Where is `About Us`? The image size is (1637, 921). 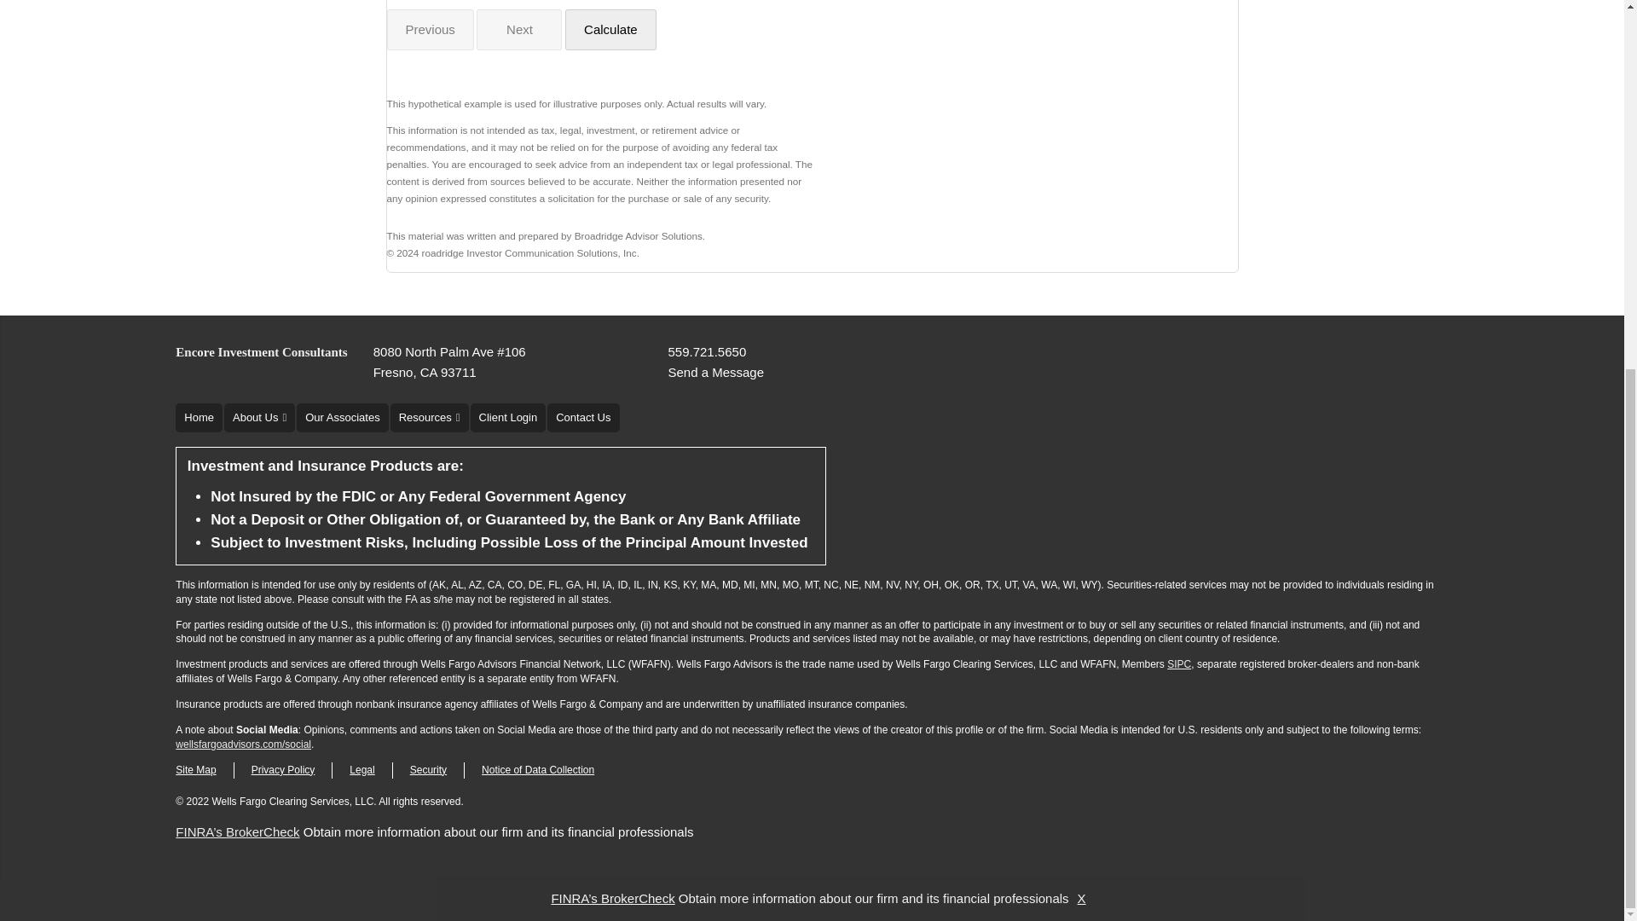 About Us is located at coordinates (259, 418).